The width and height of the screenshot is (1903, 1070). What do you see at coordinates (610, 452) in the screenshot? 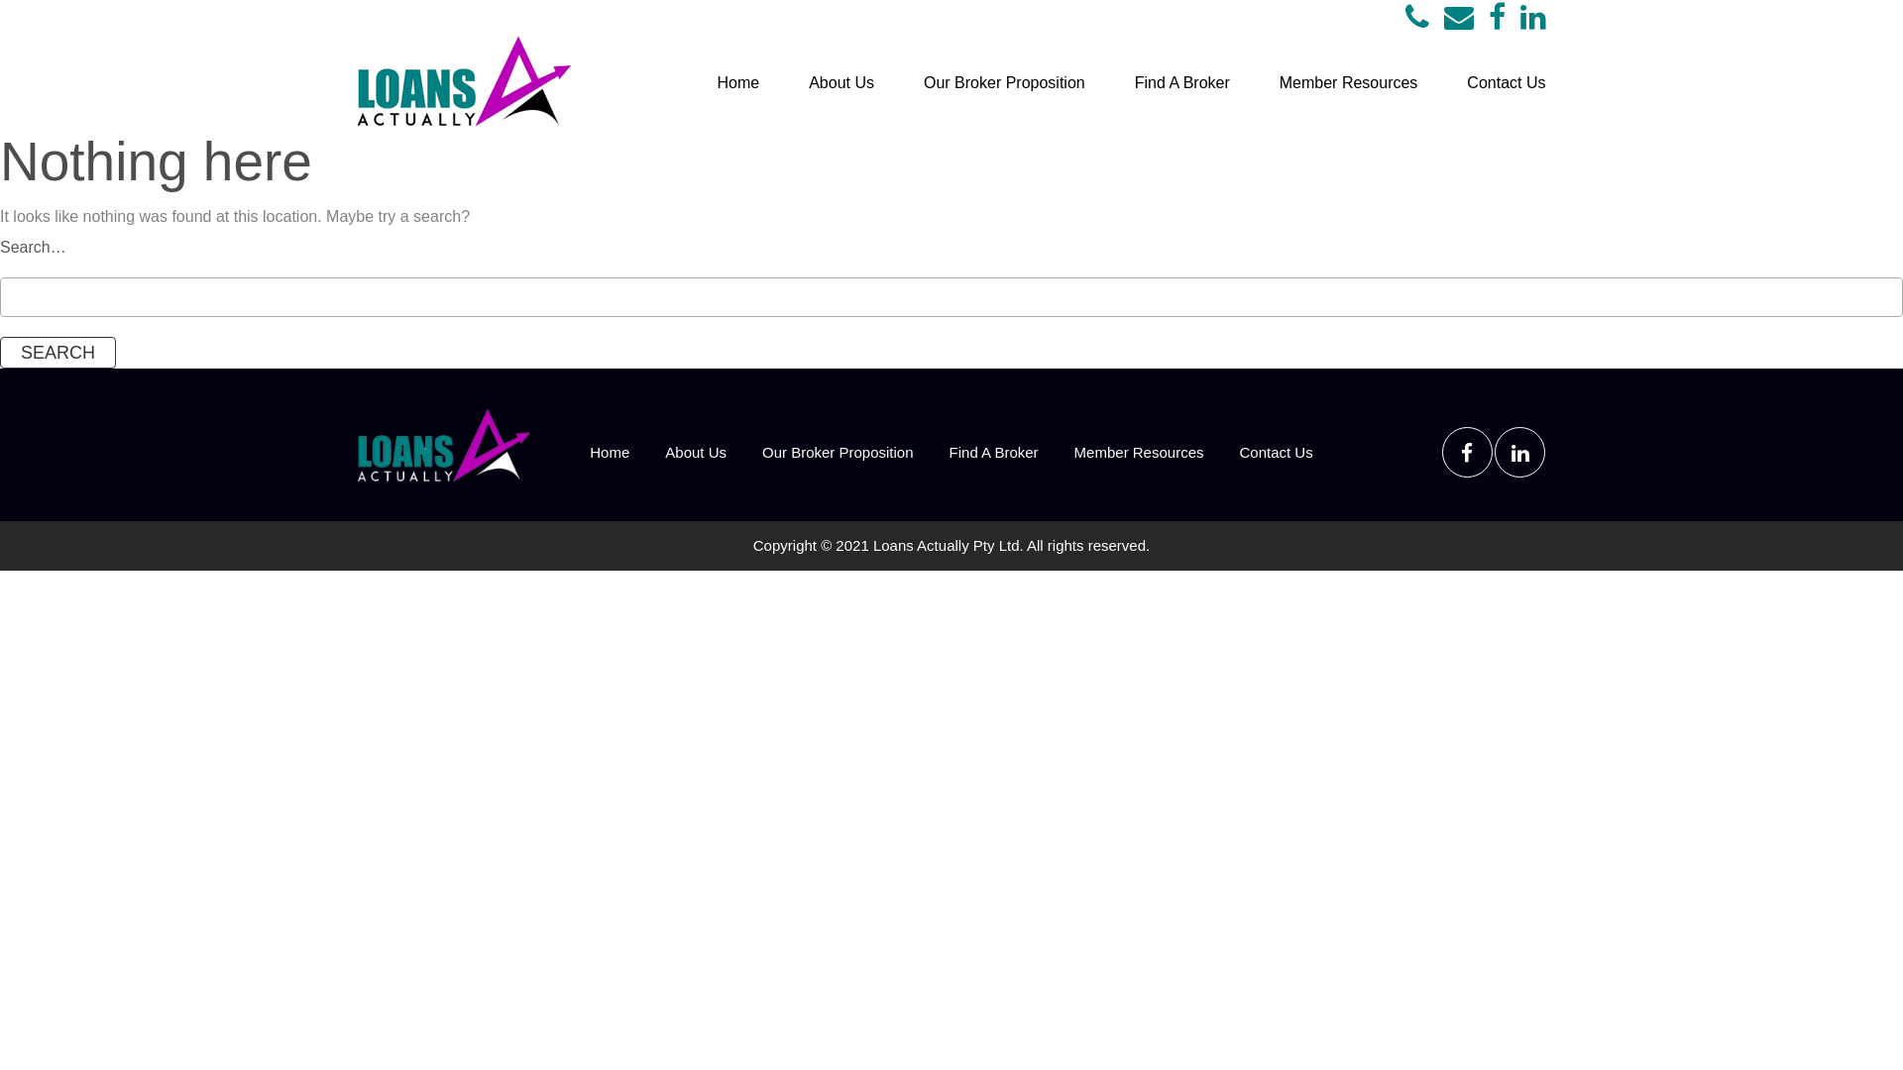
I see `Home` at bounding box center [610, 452].